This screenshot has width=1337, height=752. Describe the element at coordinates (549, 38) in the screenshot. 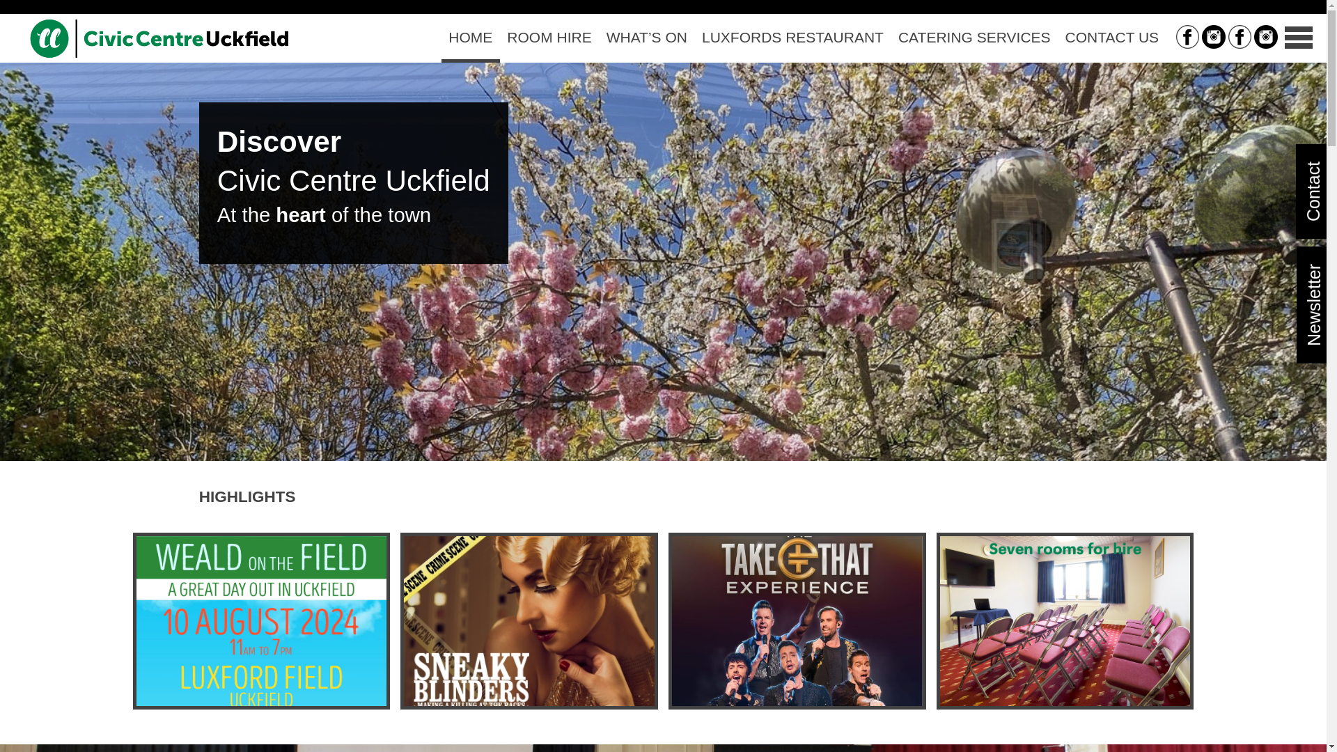

I see `ROOM HIRE` at that location.